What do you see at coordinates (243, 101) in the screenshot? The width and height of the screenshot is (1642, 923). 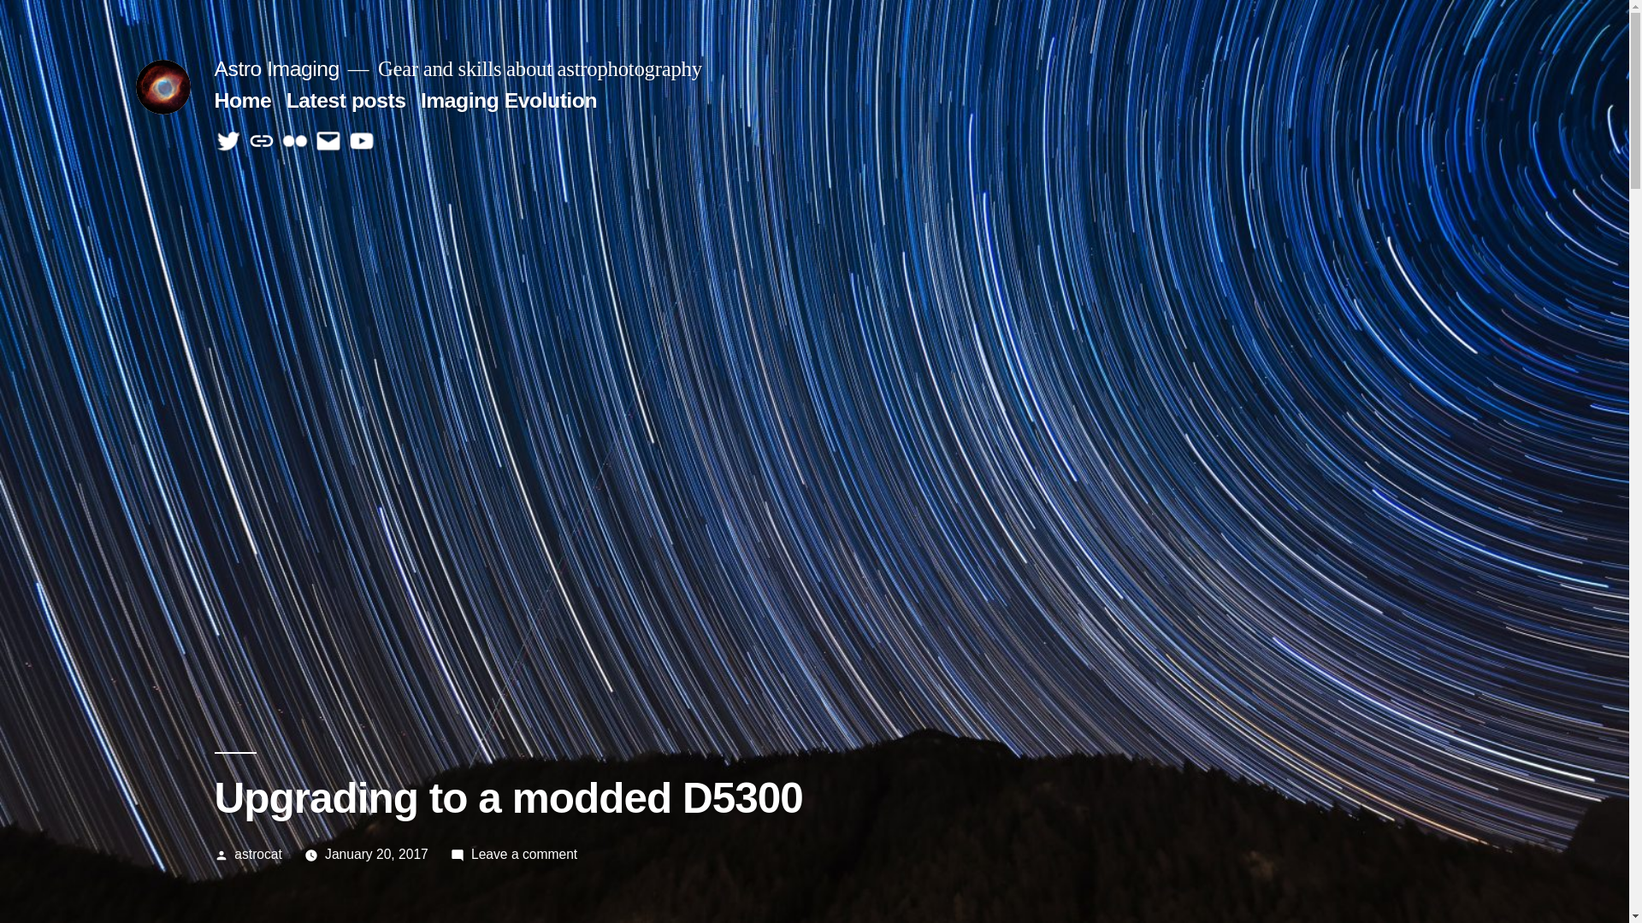 I see `Home` at bounding box center [243, 101].